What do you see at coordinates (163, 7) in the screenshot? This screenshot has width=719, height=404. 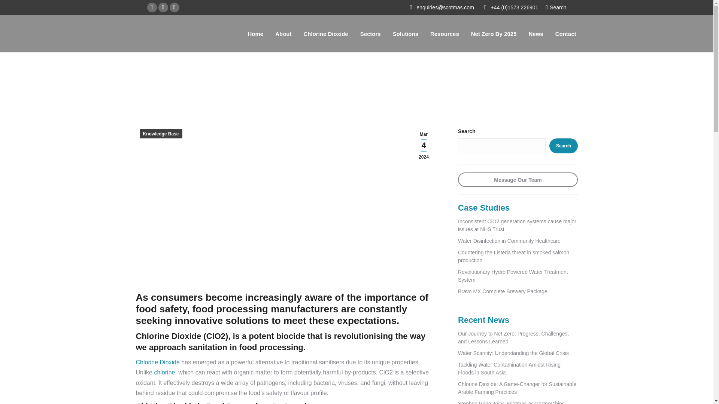 I see `Linkedin page opens in new window` at bounding box center [163, 7].